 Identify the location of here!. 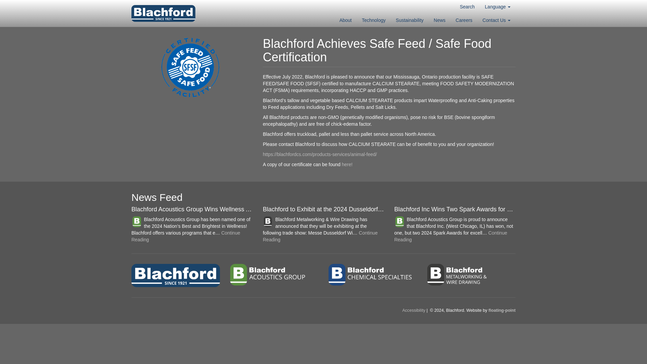
(347, 164).